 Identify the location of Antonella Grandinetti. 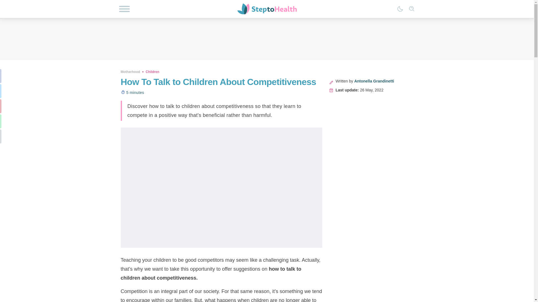
(374, 81).